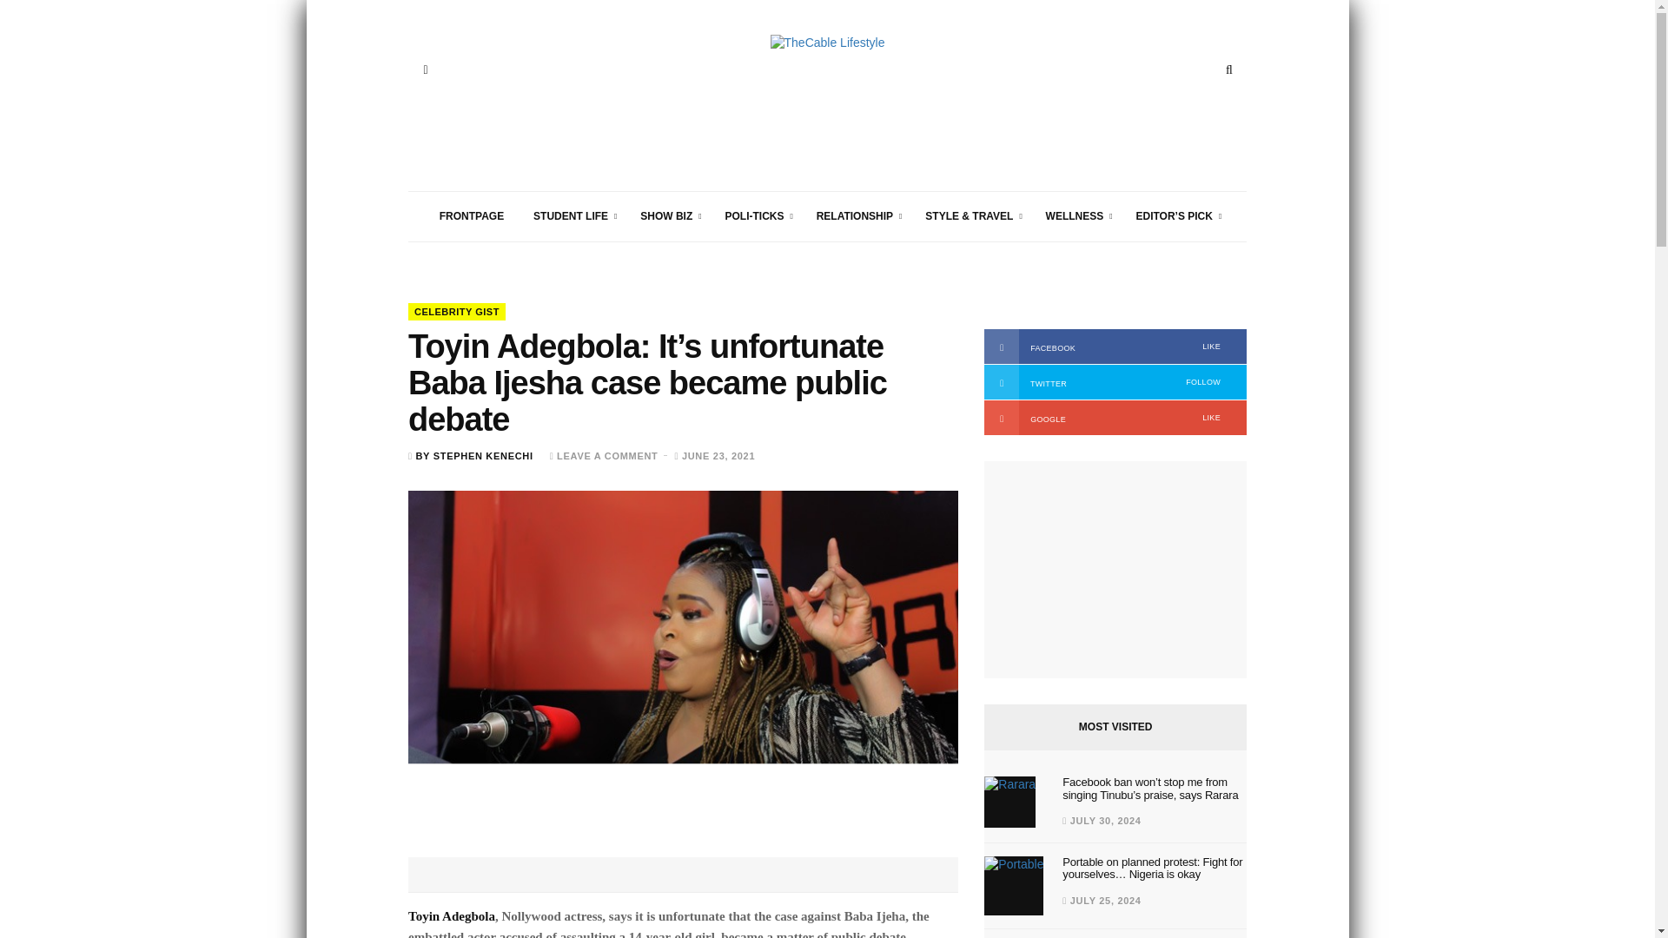 This screenshot has height=938, width=1668. What do you see at coordinates (755, 278) in the screenshot?
I see `POLI-TICKS` at bounding box center [755, 278].